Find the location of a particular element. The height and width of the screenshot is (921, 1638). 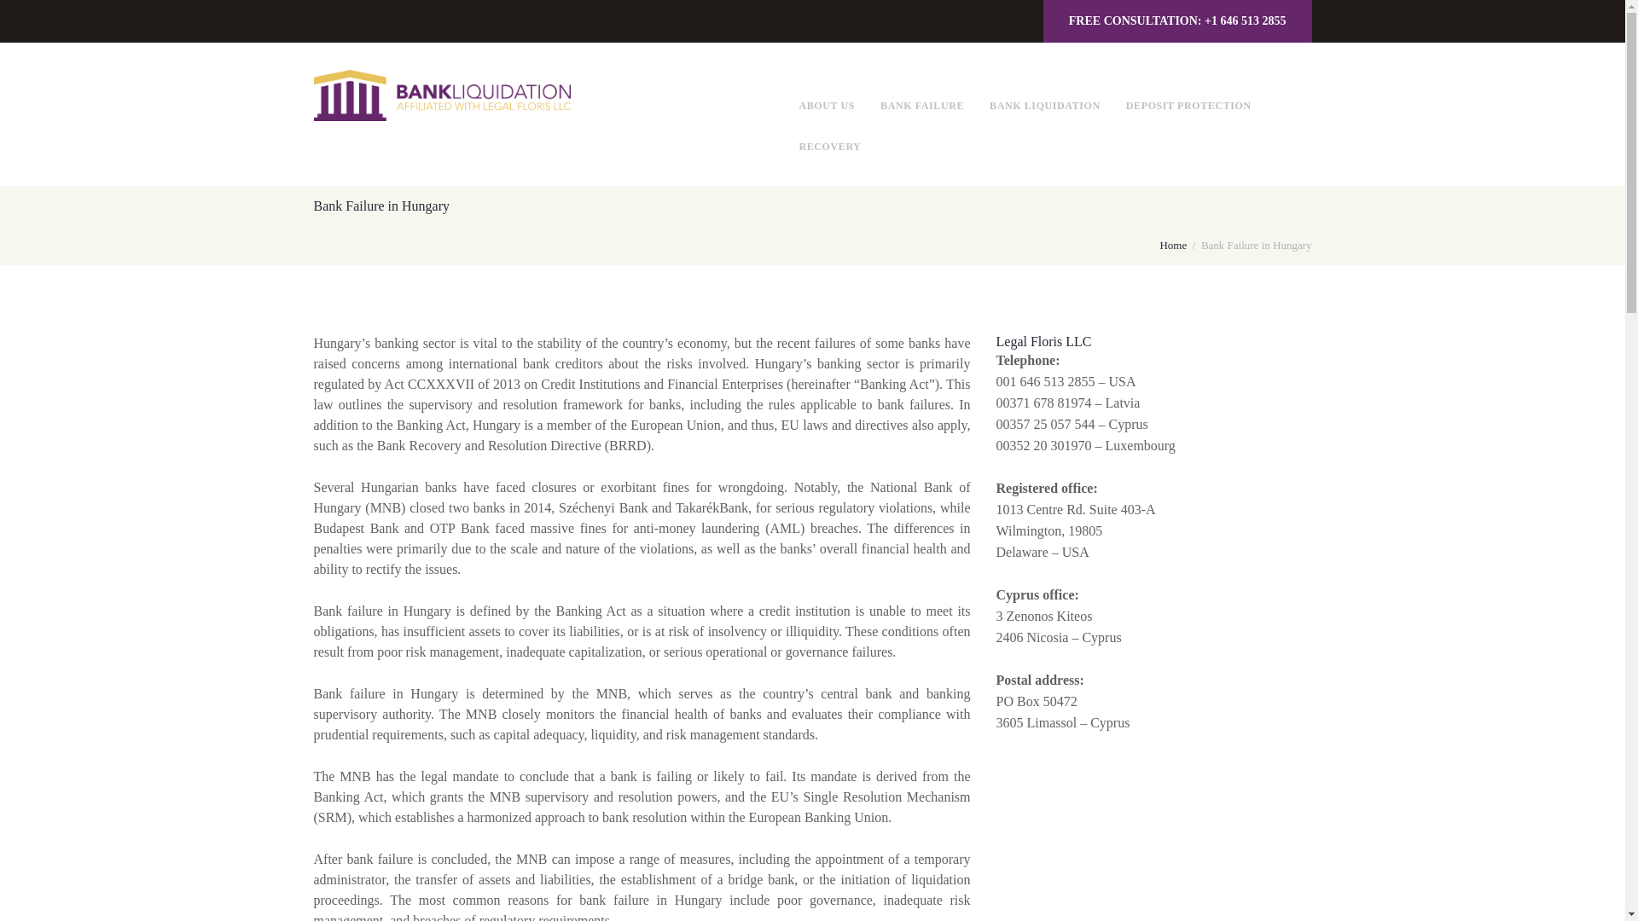

RECOVERY is located at coordinates (829, 146).